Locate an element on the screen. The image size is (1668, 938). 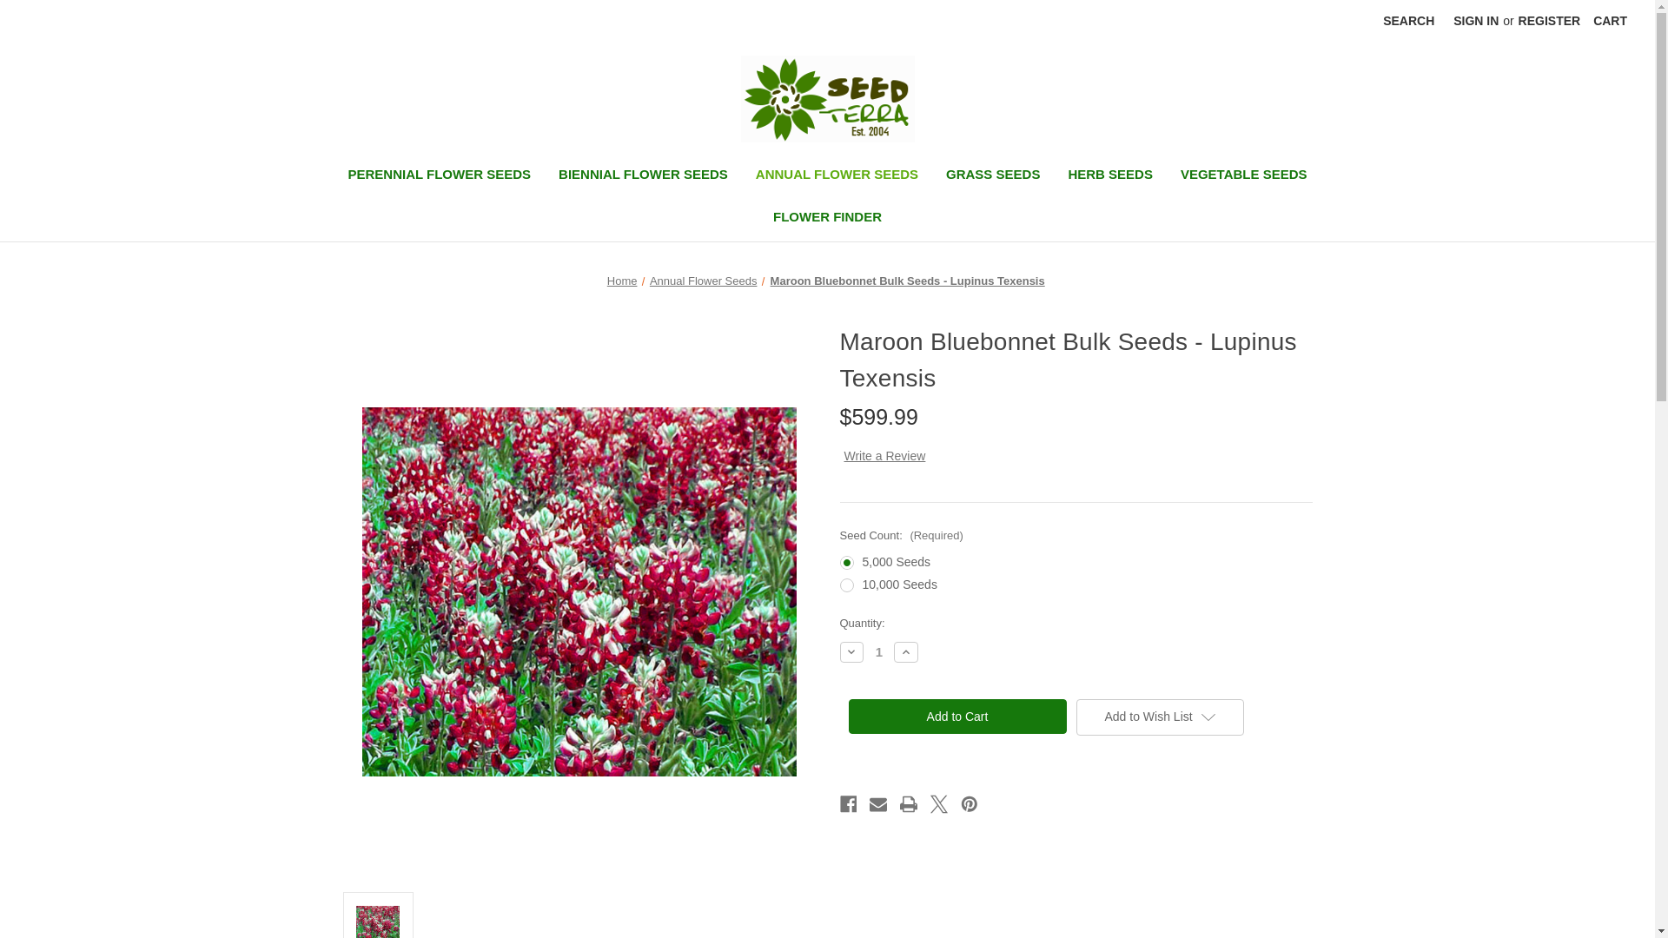
CART is located at coordinates (1609, 21).